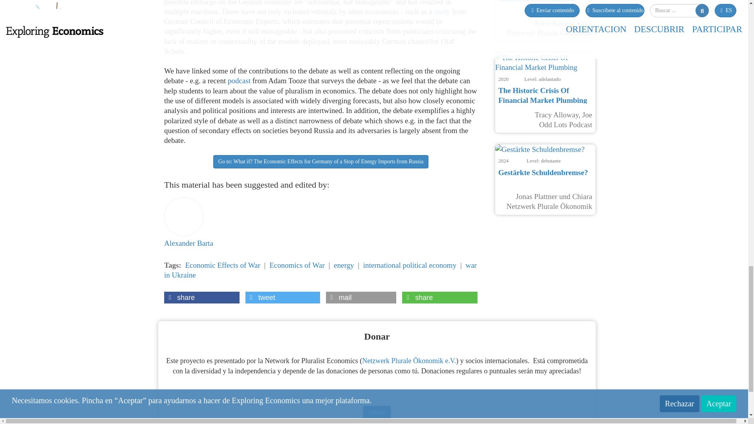 Image resolution: width=754 pixels, height=424 pixels. What do you see at coordinates (188, 221) in the screenshot?
I see `Alexander Barta` at bounding box center [188, 221].